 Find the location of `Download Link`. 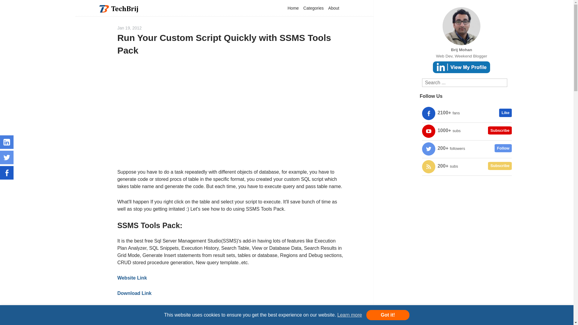

Download Link is located at coordinates (134, 293).